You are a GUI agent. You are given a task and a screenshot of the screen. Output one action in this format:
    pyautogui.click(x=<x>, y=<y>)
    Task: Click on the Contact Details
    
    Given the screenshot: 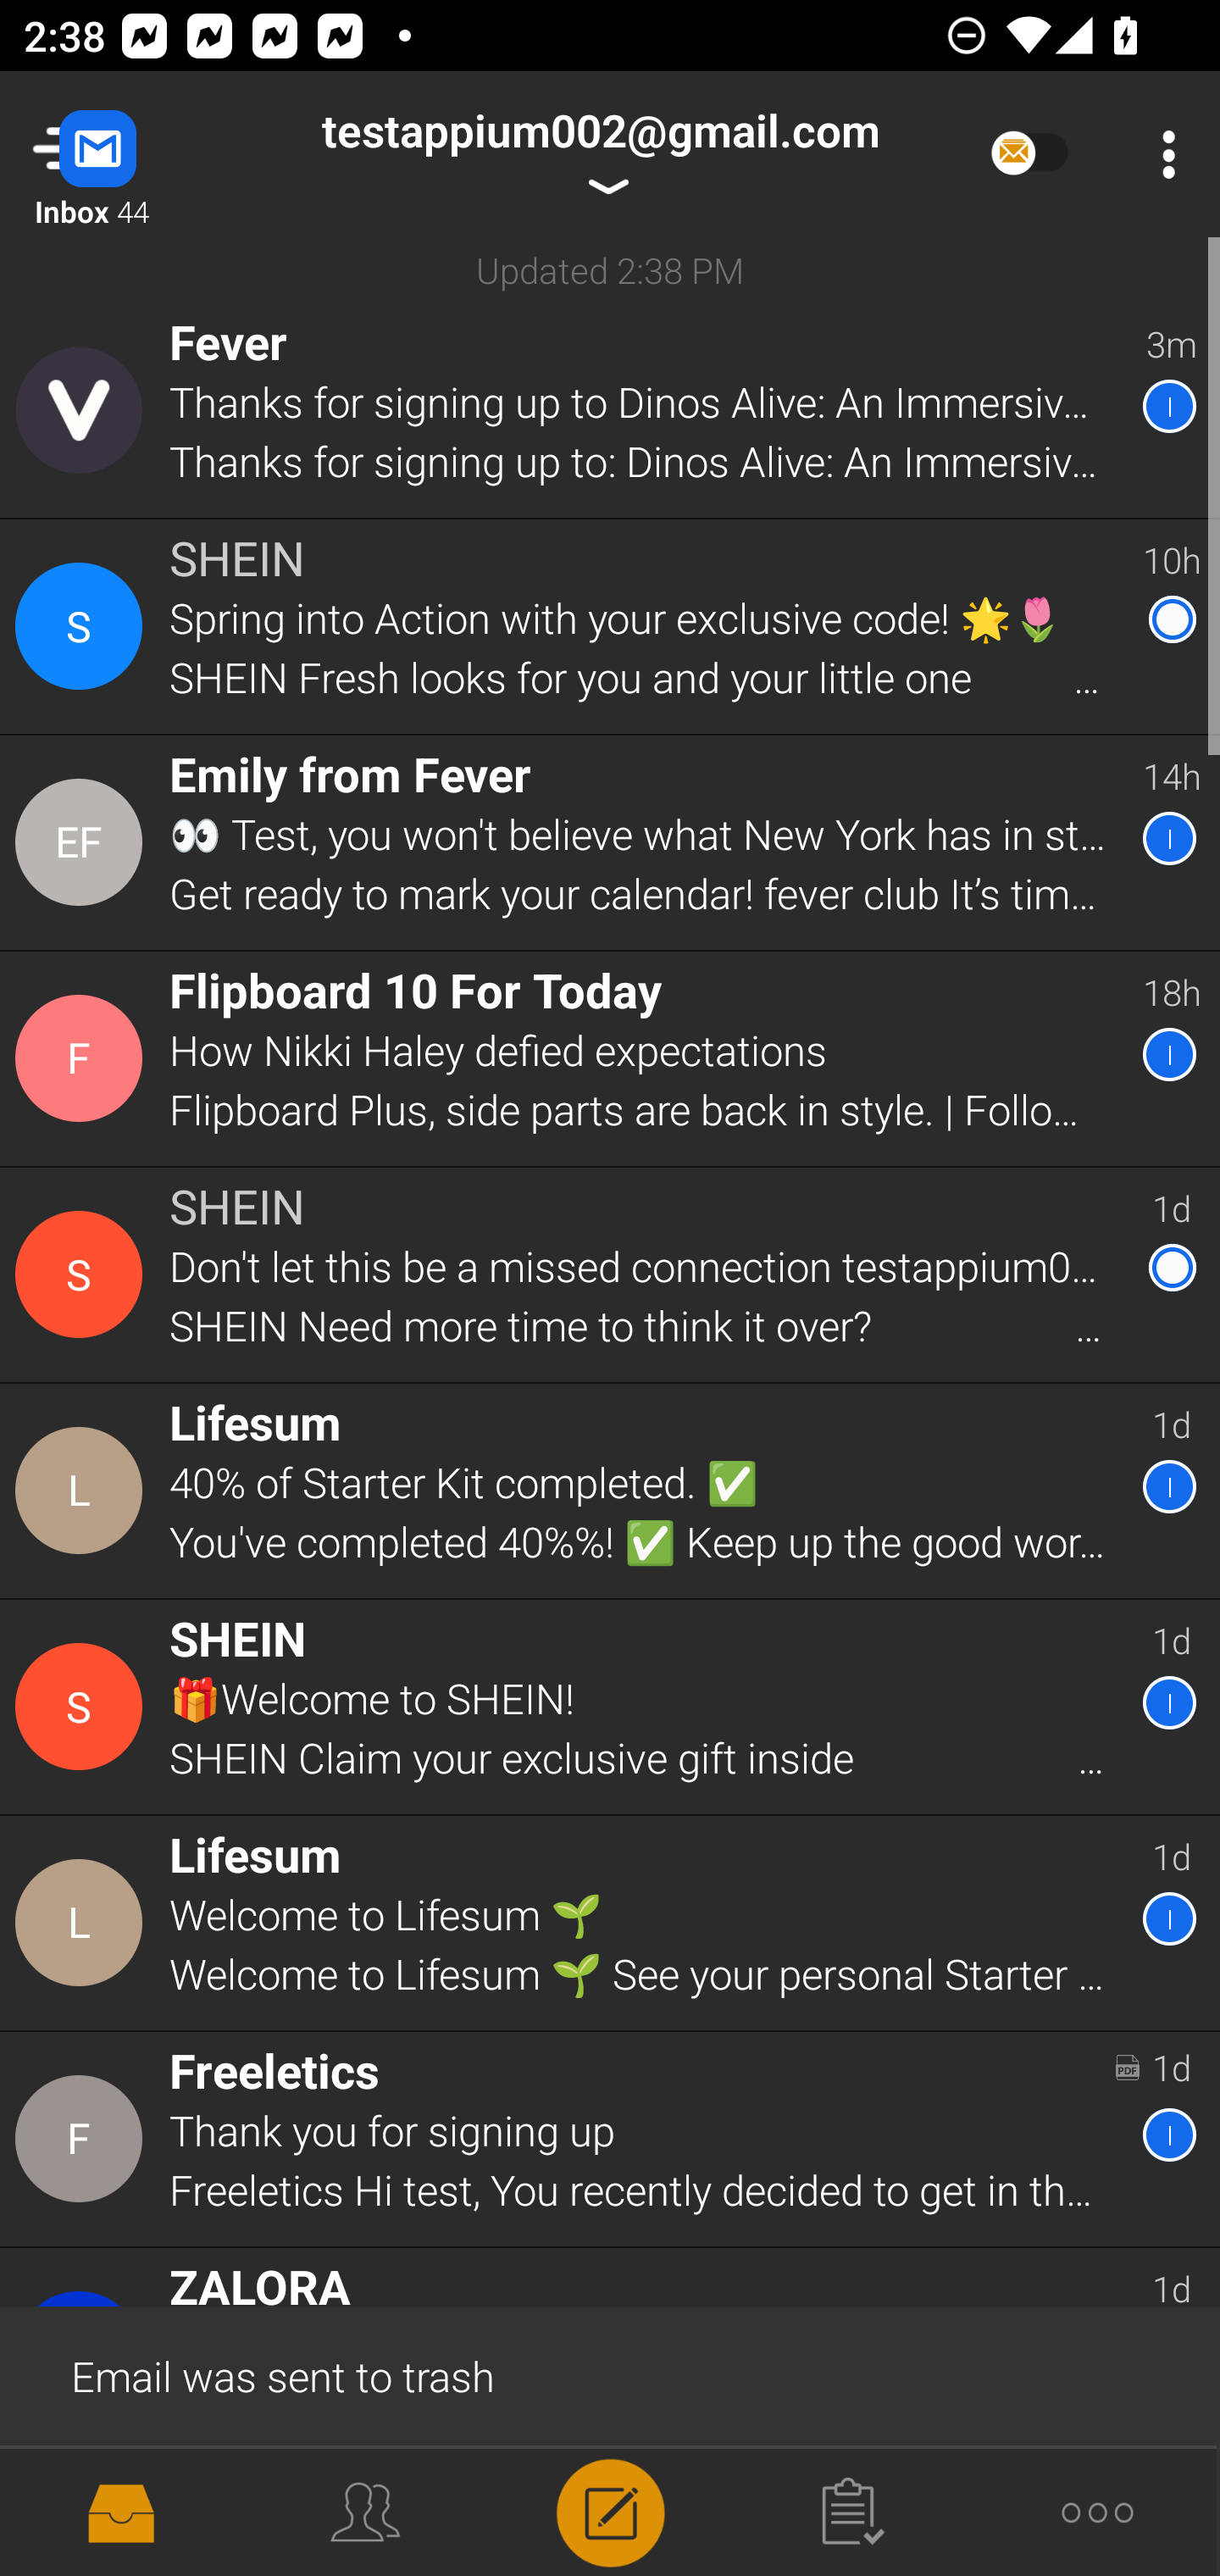 What is the action you would take?
    pyautogui.click(x=83, y=1707)
    